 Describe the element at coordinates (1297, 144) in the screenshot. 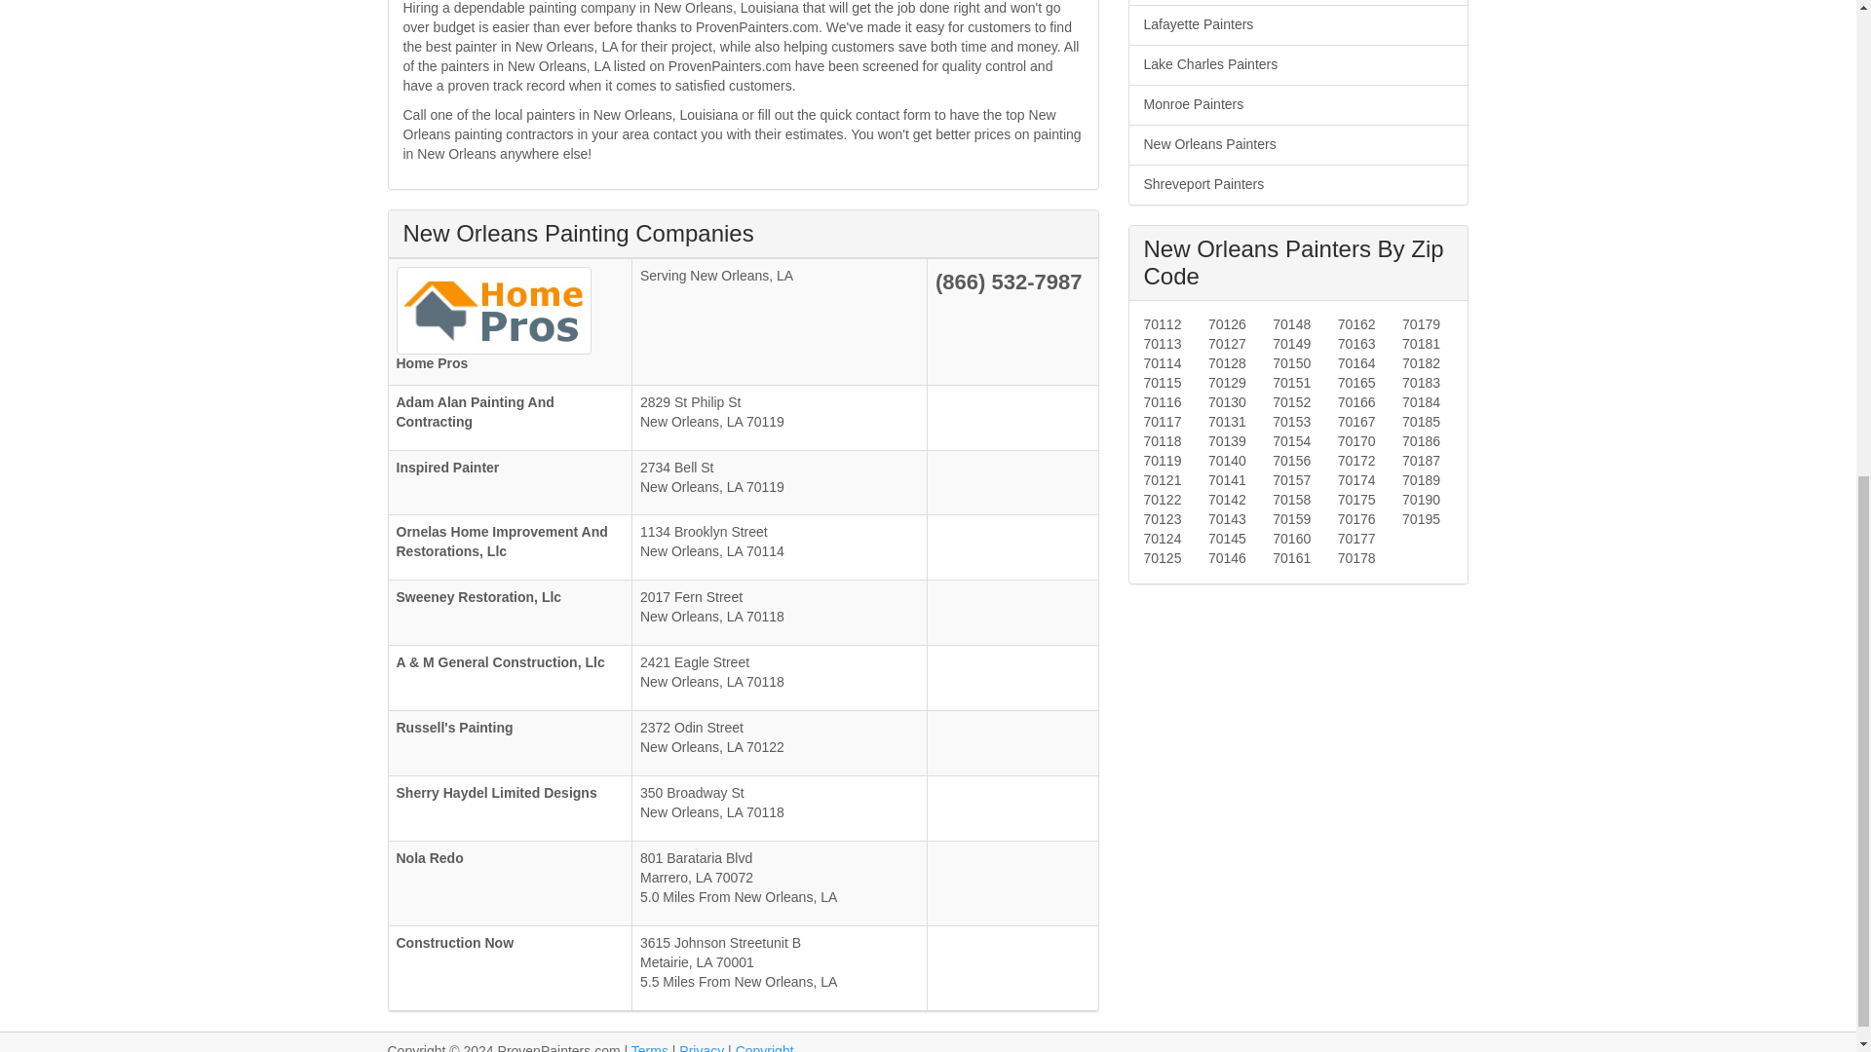

I see `New Orleans Painters` at that location.